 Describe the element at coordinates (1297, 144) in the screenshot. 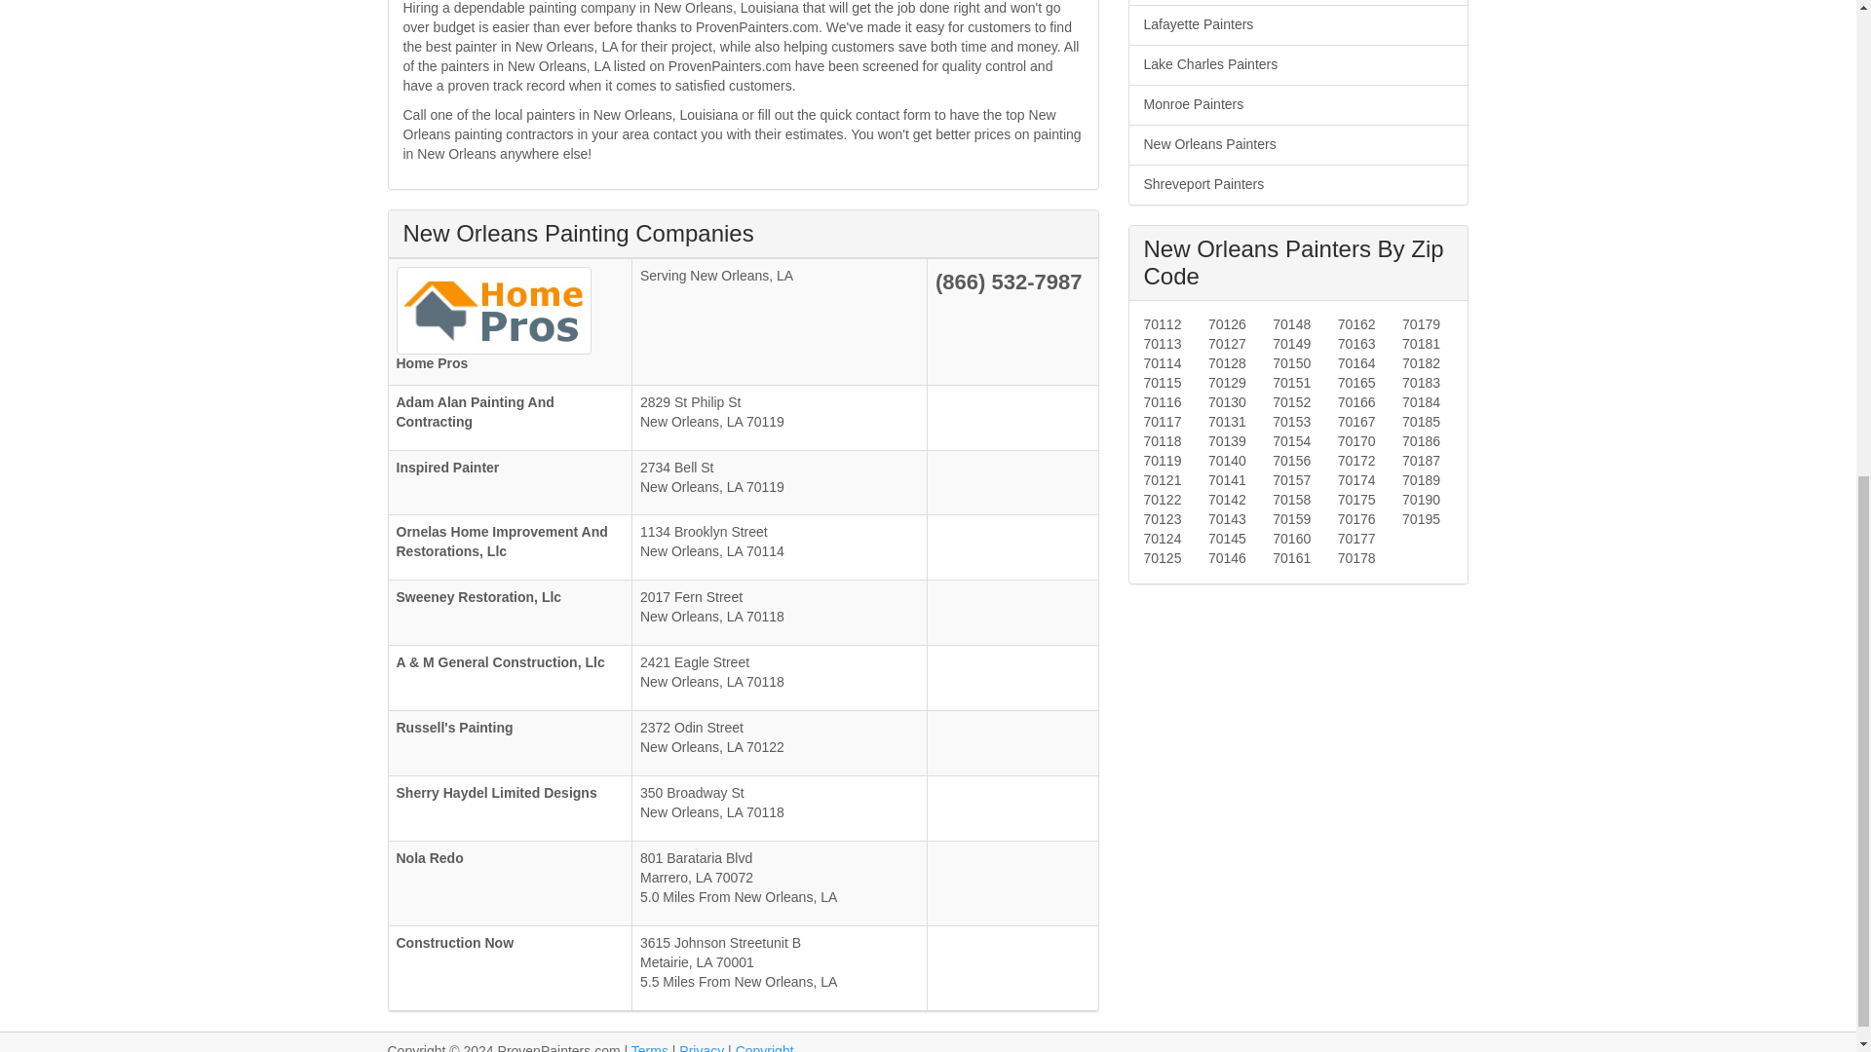

I see `New Orleans Painters` at that location.